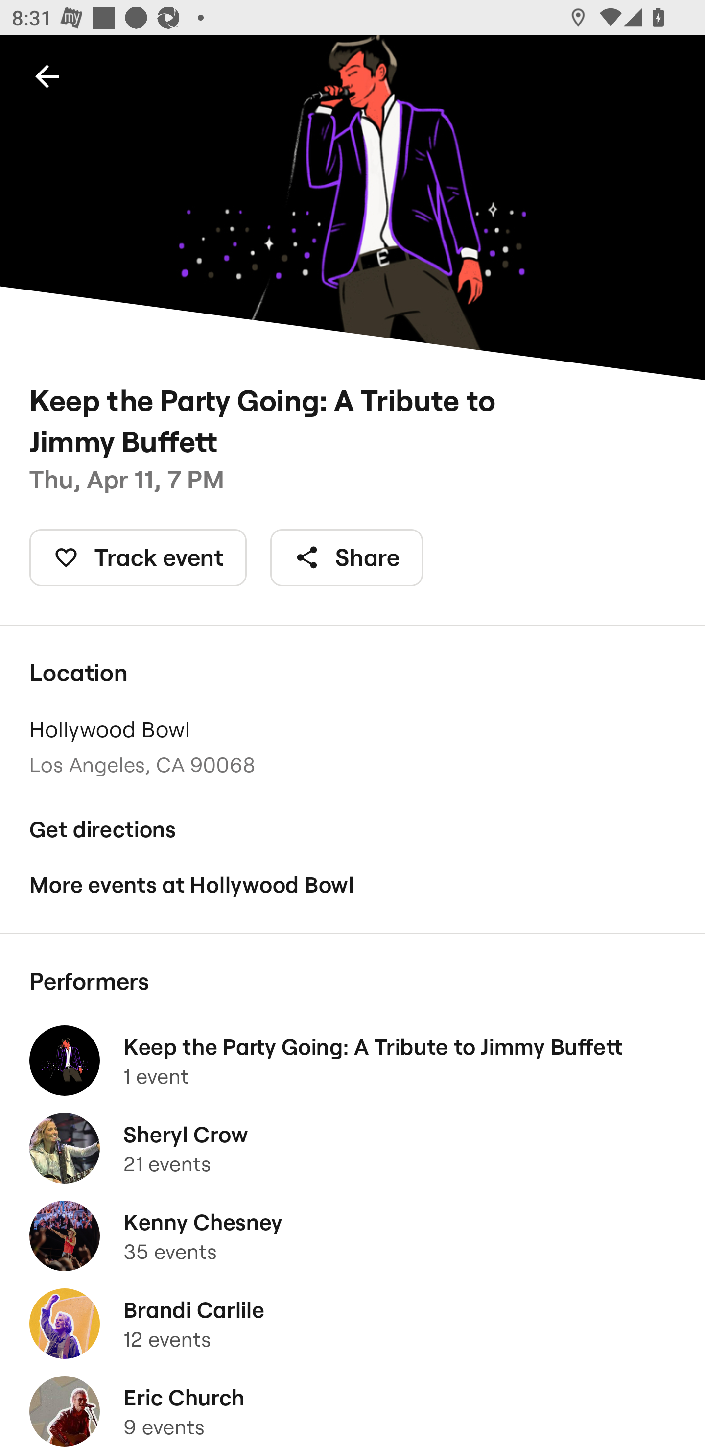  What do you see at coordinates (352, 1324) in the screenshot?
I see `Brandi Carlile 12 events` at bounding box center [352, 1324].